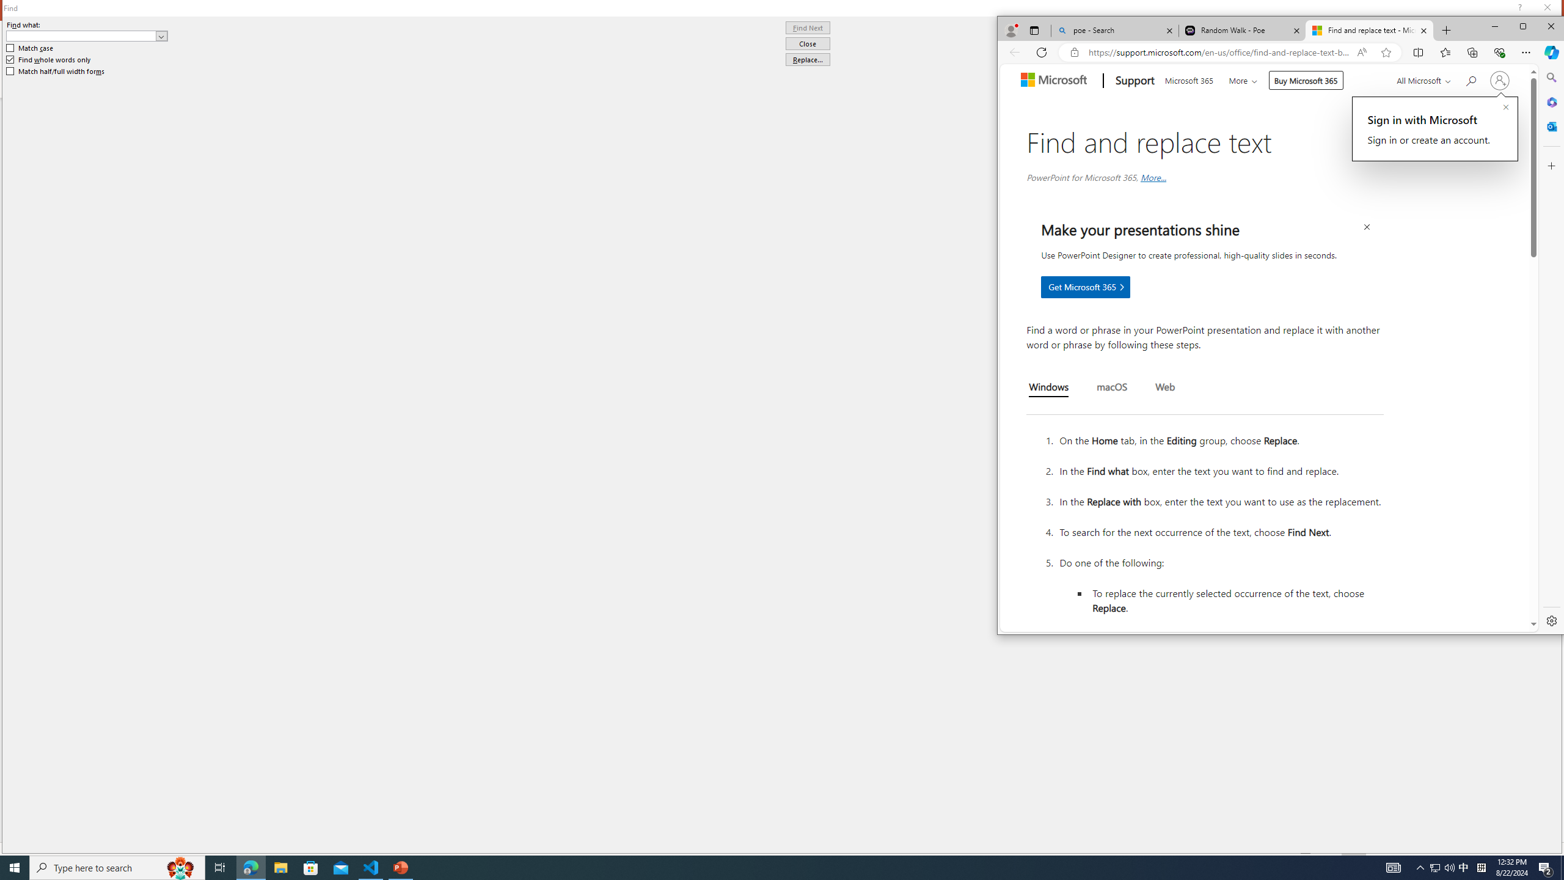  Describe the element at coordinates (1551, 620) in the screenshot. I see `Settings` at that location.